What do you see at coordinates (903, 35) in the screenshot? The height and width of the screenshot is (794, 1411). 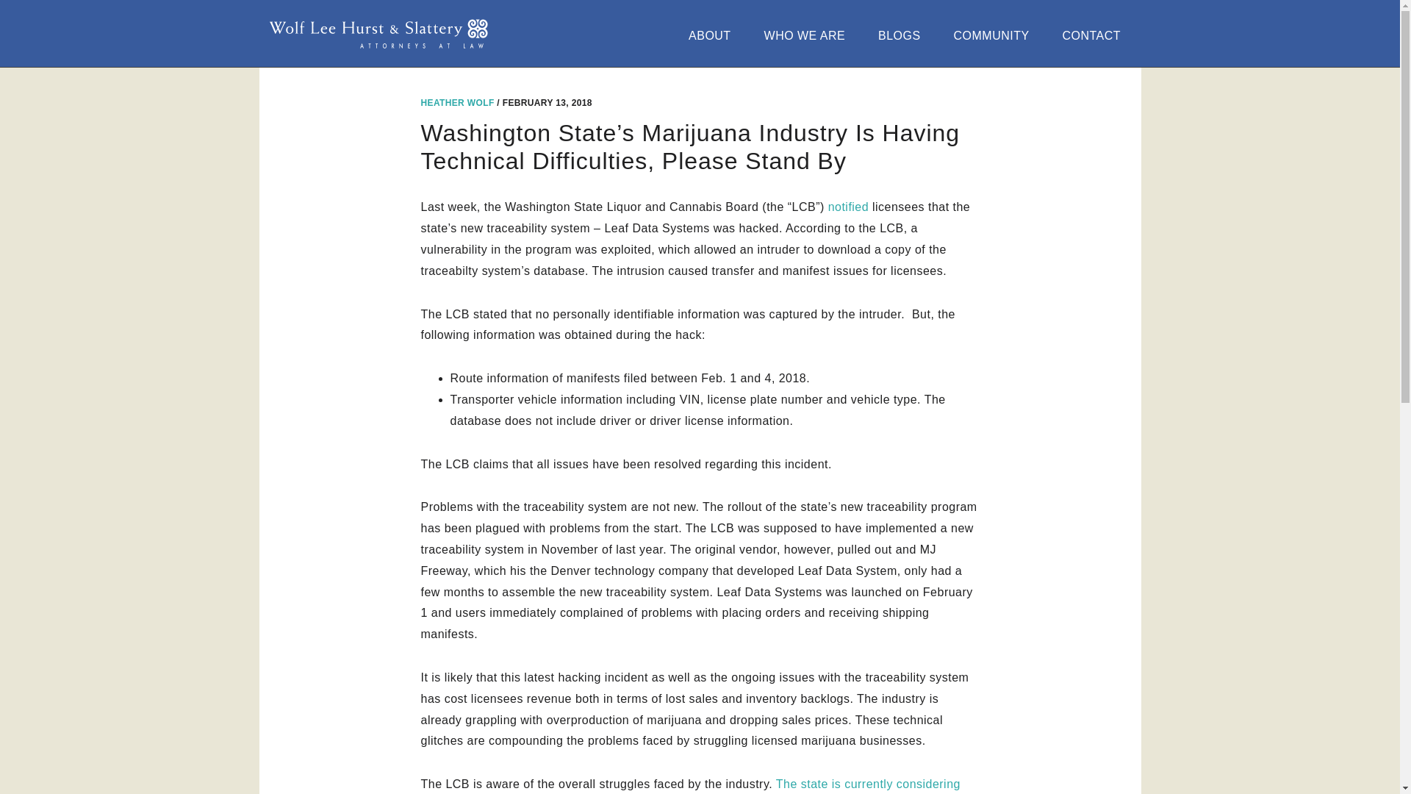 I see `BLOGS` at bounding box center [903, 35].